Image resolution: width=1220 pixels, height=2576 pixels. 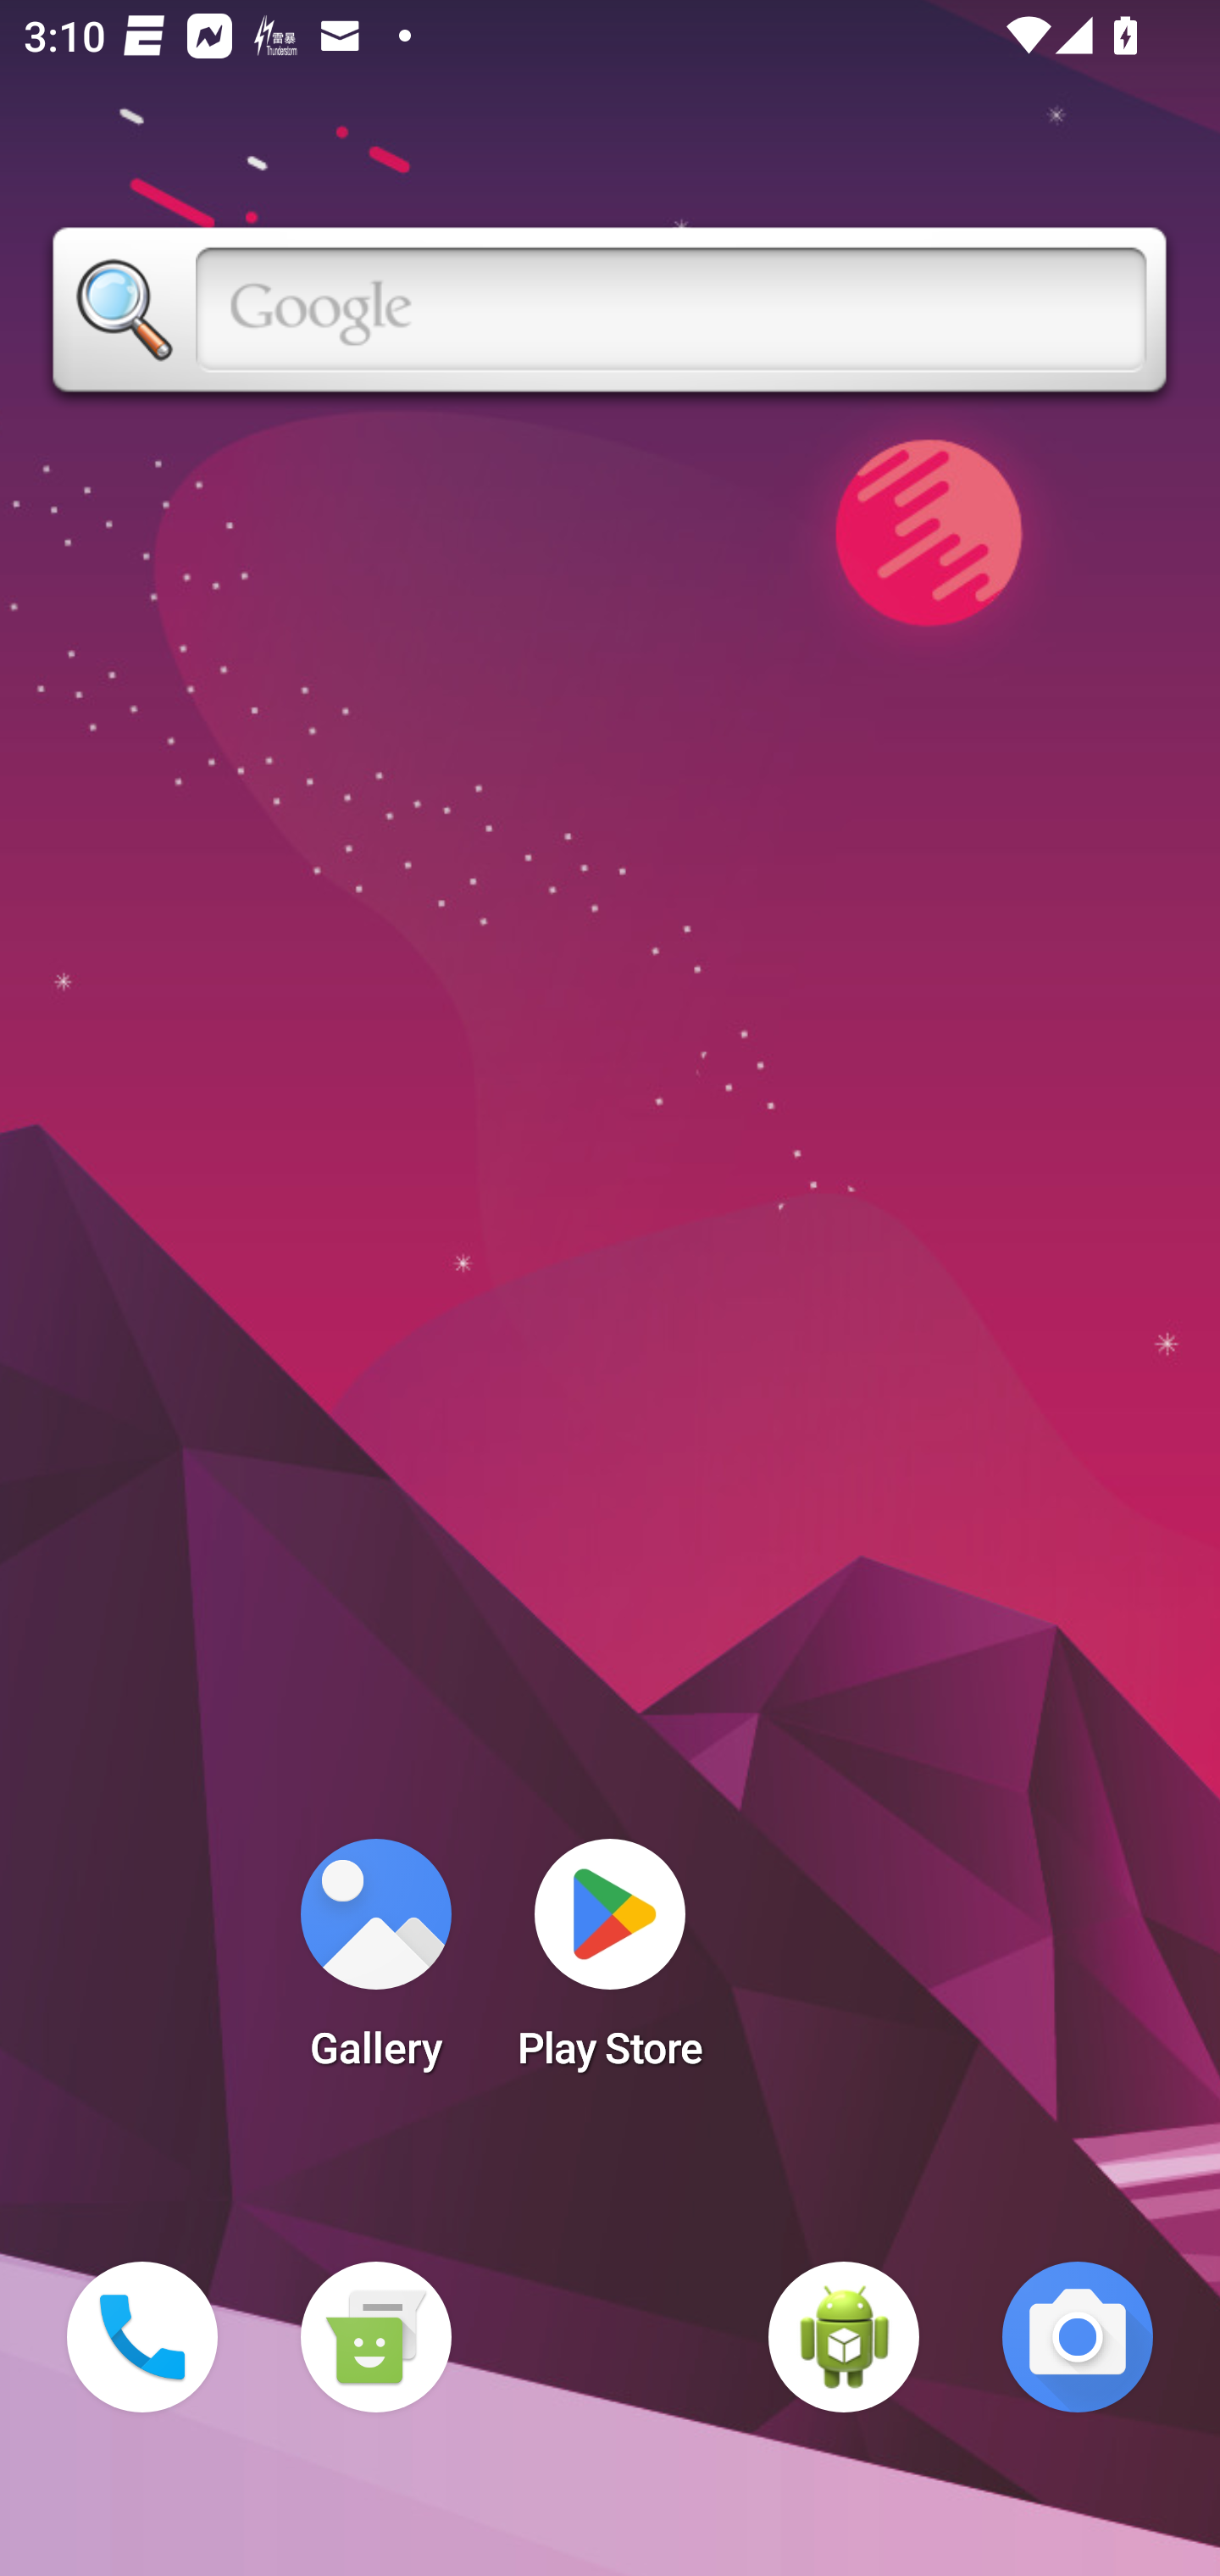 I want to click on Phone, so click(x=142, y=2337).